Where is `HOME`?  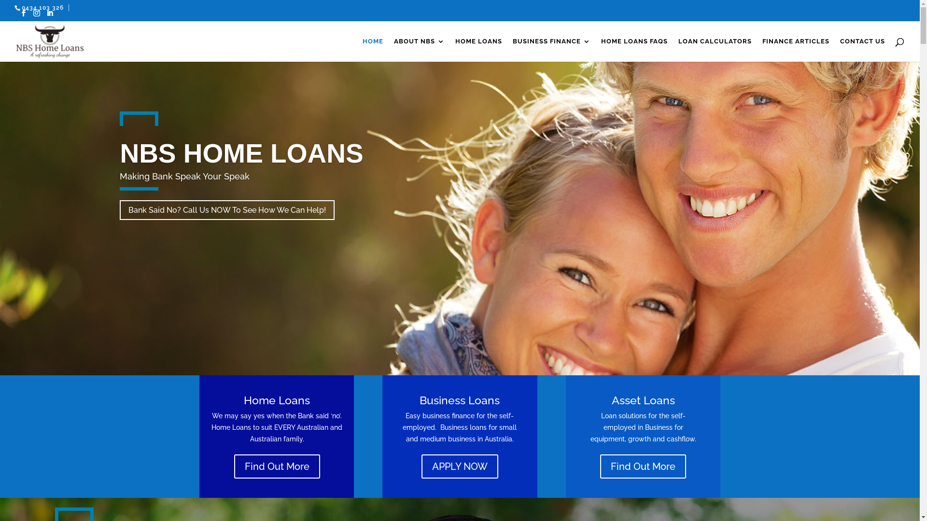 HOME is located at coordinates (373, 50).